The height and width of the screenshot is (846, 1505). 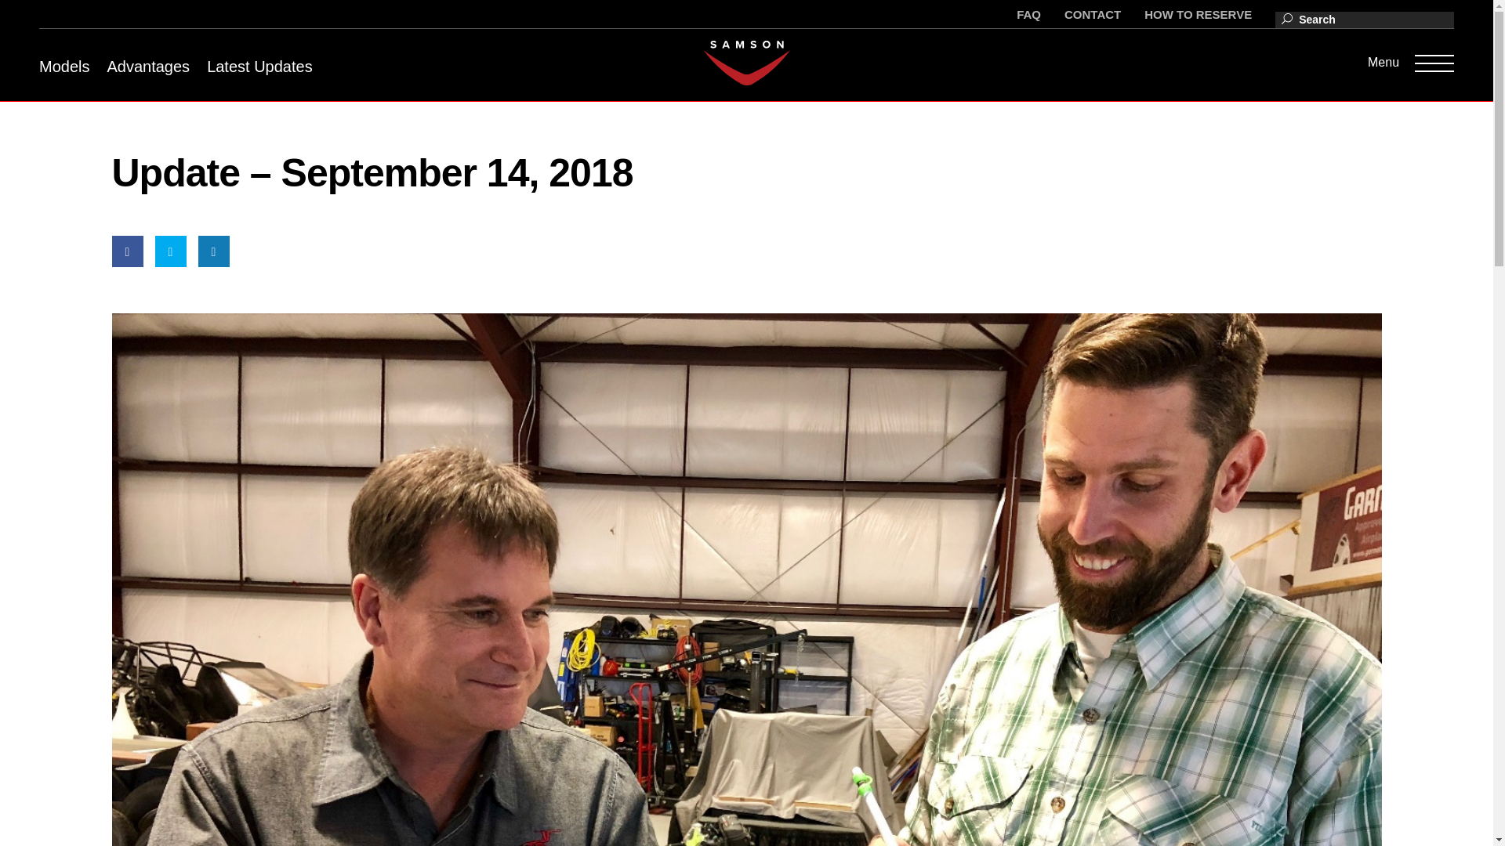 I want to click on Search, so click(x=25, y=23).